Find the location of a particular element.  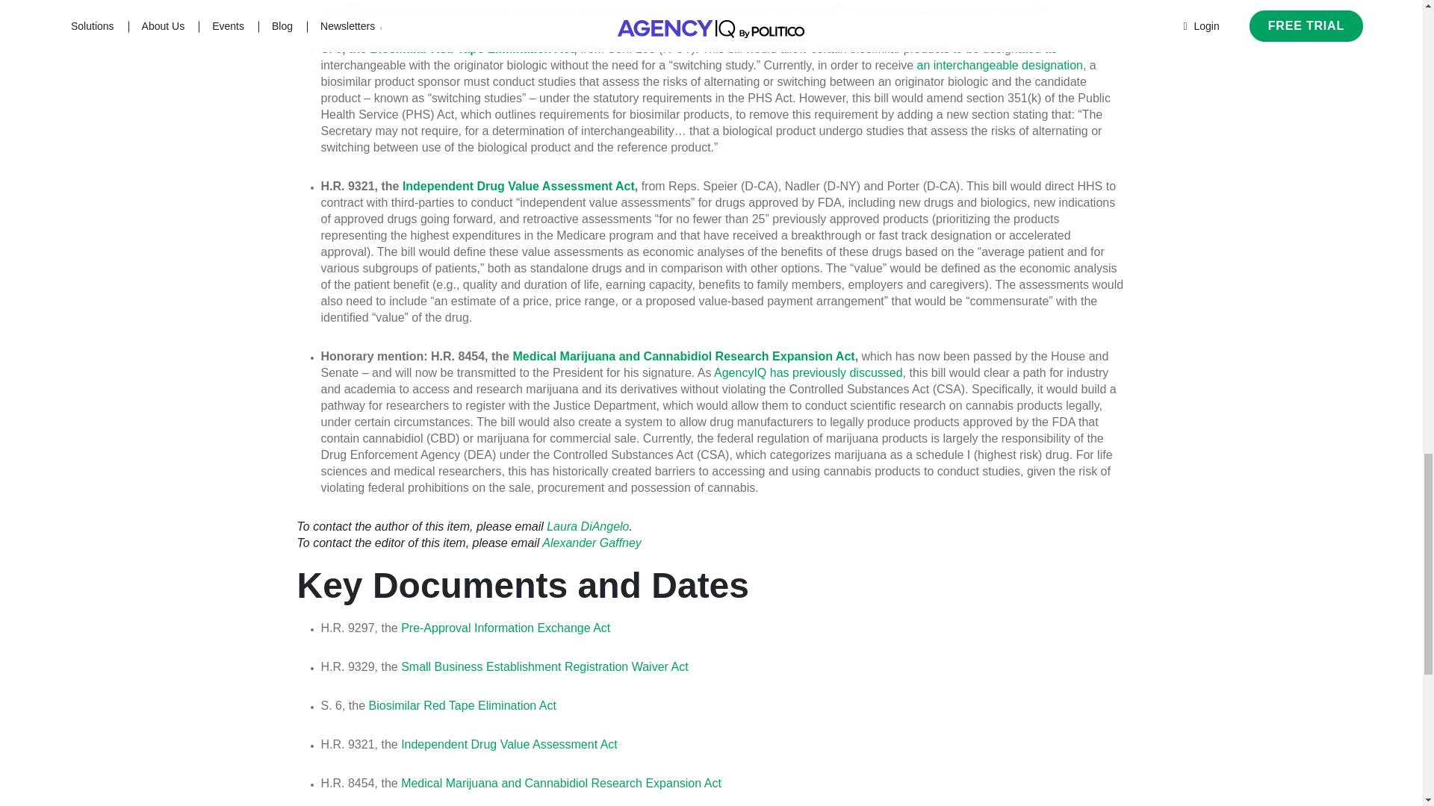

Biosimilar Red Tape Elimination Act is located at coordinates (462, 705).